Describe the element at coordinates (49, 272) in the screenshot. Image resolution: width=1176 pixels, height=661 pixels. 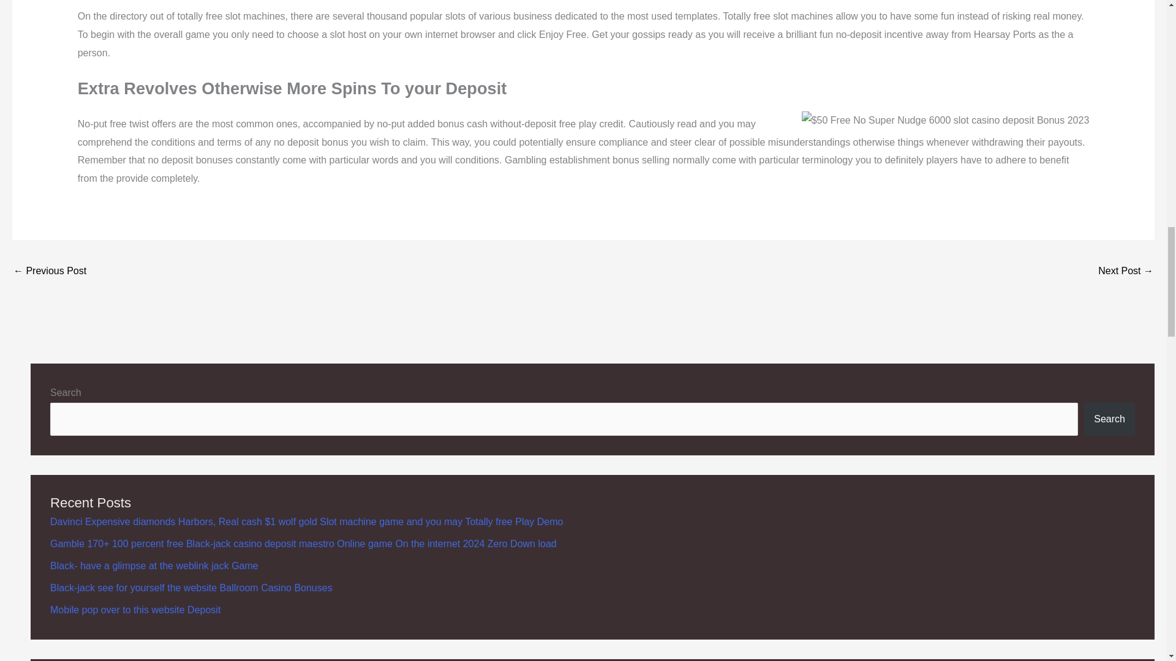
I see `Genius Away from Oz Casino slot games` at that location.